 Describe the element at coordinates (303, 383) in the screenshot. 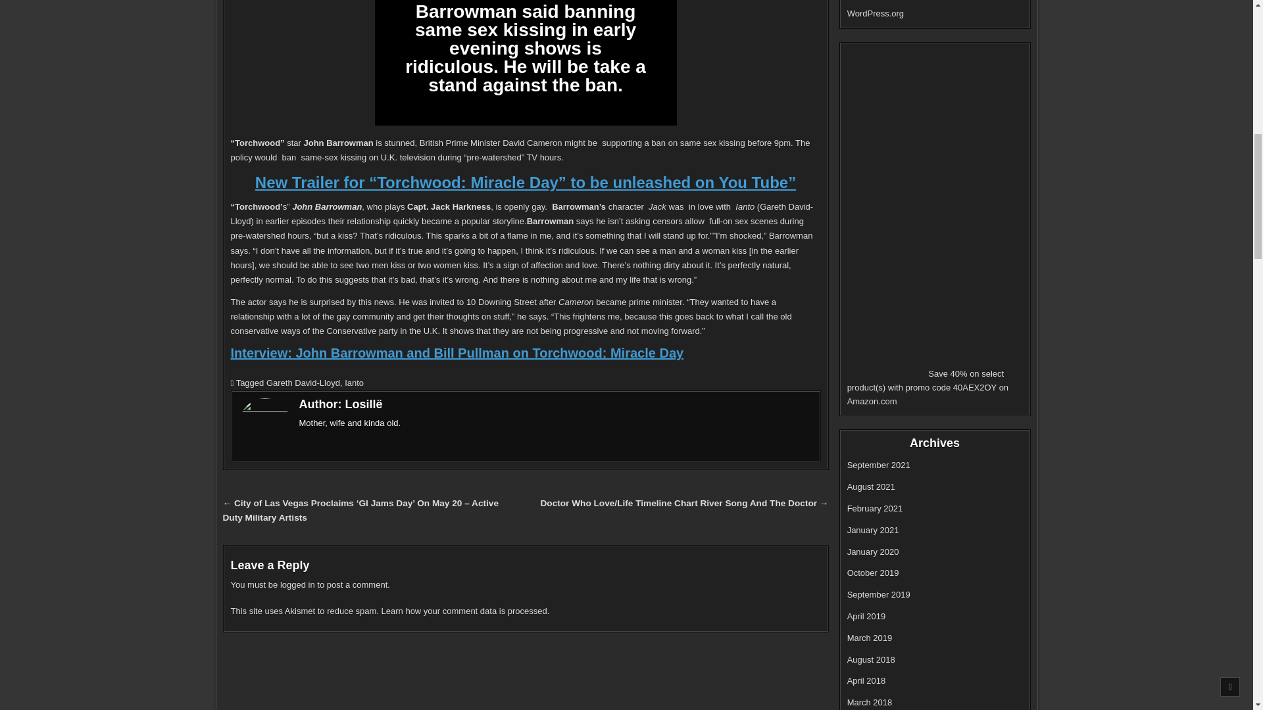

I see `Gareth David-Lloyd` at that location.